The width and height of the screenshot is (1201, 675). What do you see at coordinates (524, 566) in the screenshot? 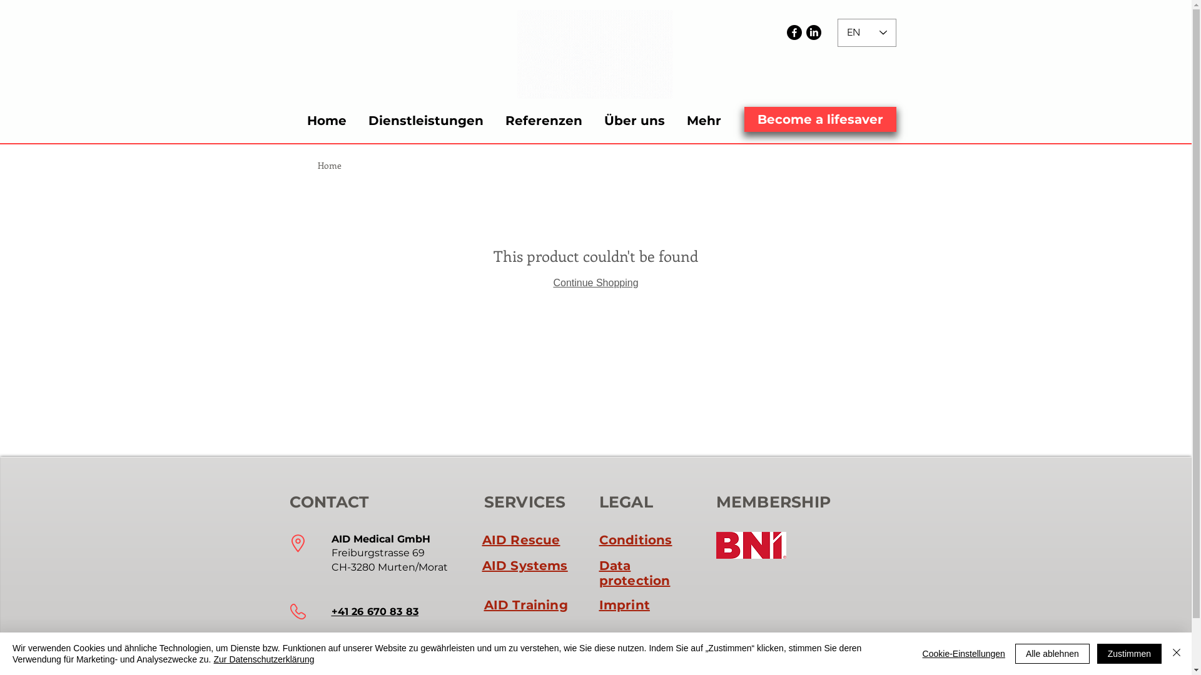
I see `AID Systems` at bounding box center [524, 566].